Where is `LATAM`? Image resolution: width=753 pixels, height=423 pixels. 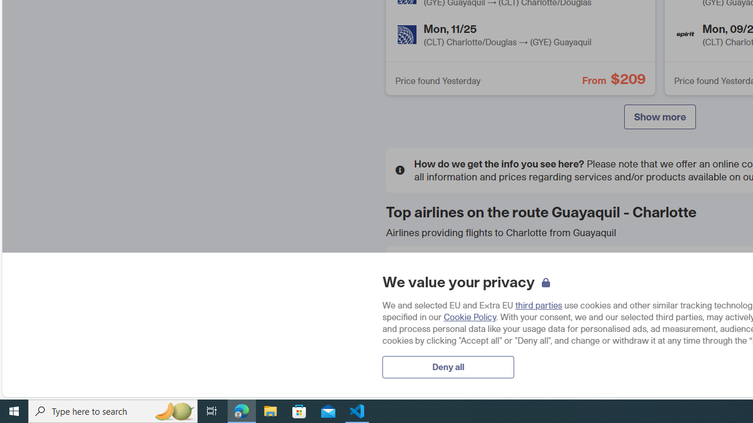 LATAM is located at coordinates (592, 316).